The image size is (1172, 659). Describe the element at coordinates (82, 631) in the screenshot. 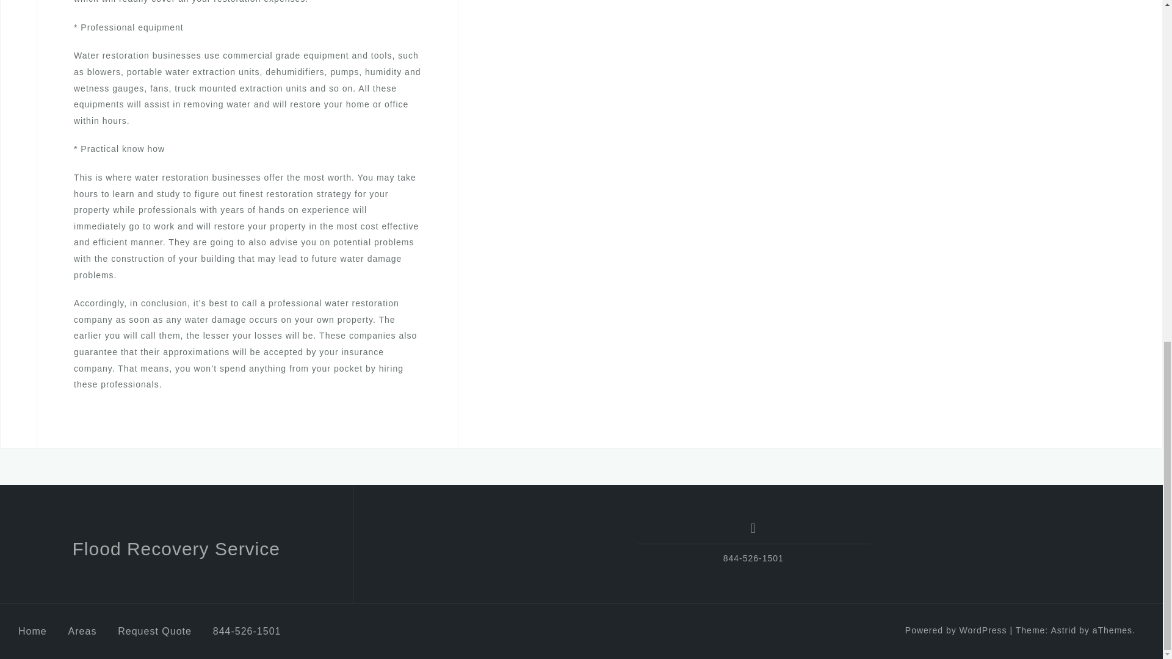

I see `Areas` at that location.